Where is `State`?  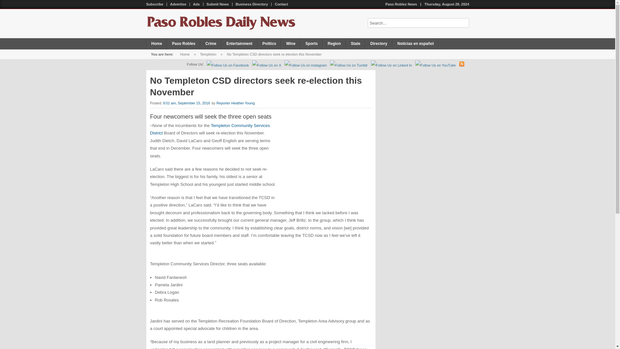 State is located at coordinates (356, 44).